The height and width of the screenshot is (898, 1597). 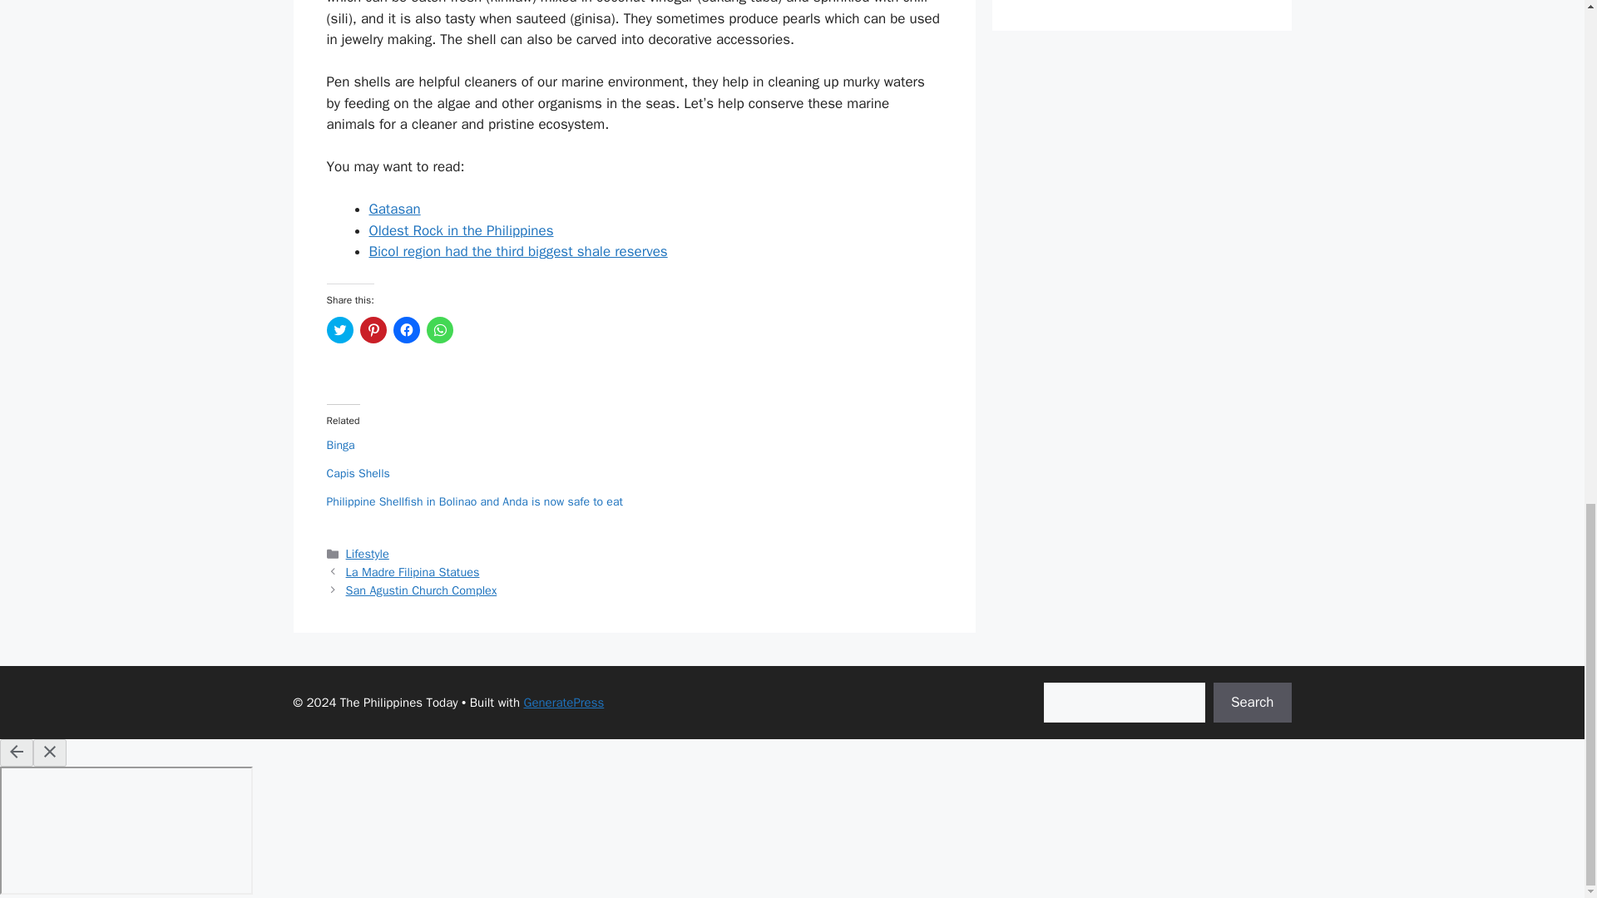 What do you see at coordinates (474, 502) in the screenshot?
I see `Philippine Shellfish in Bolinao and Anda is now safe to eat` at bounding box center [474, 502].